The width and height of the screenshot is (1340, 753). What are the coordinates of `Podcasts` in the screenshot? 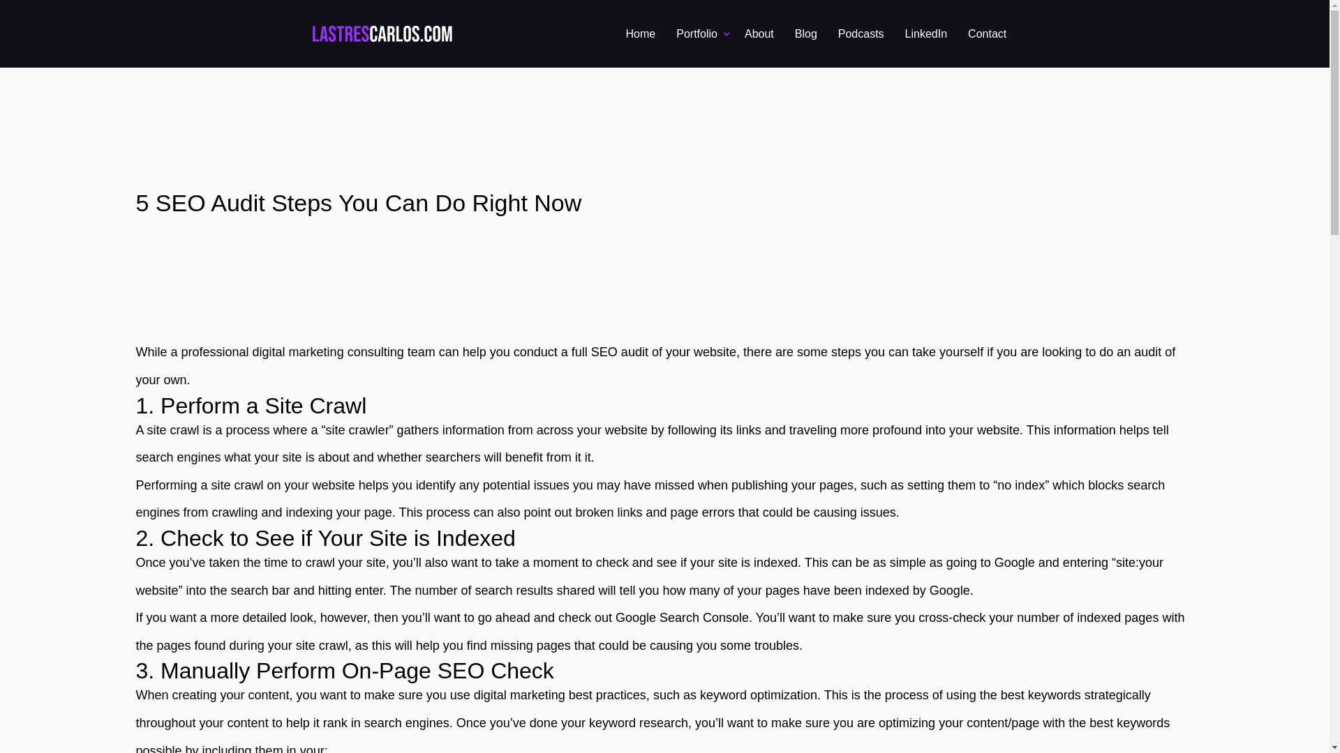 It's located at (861, 33).